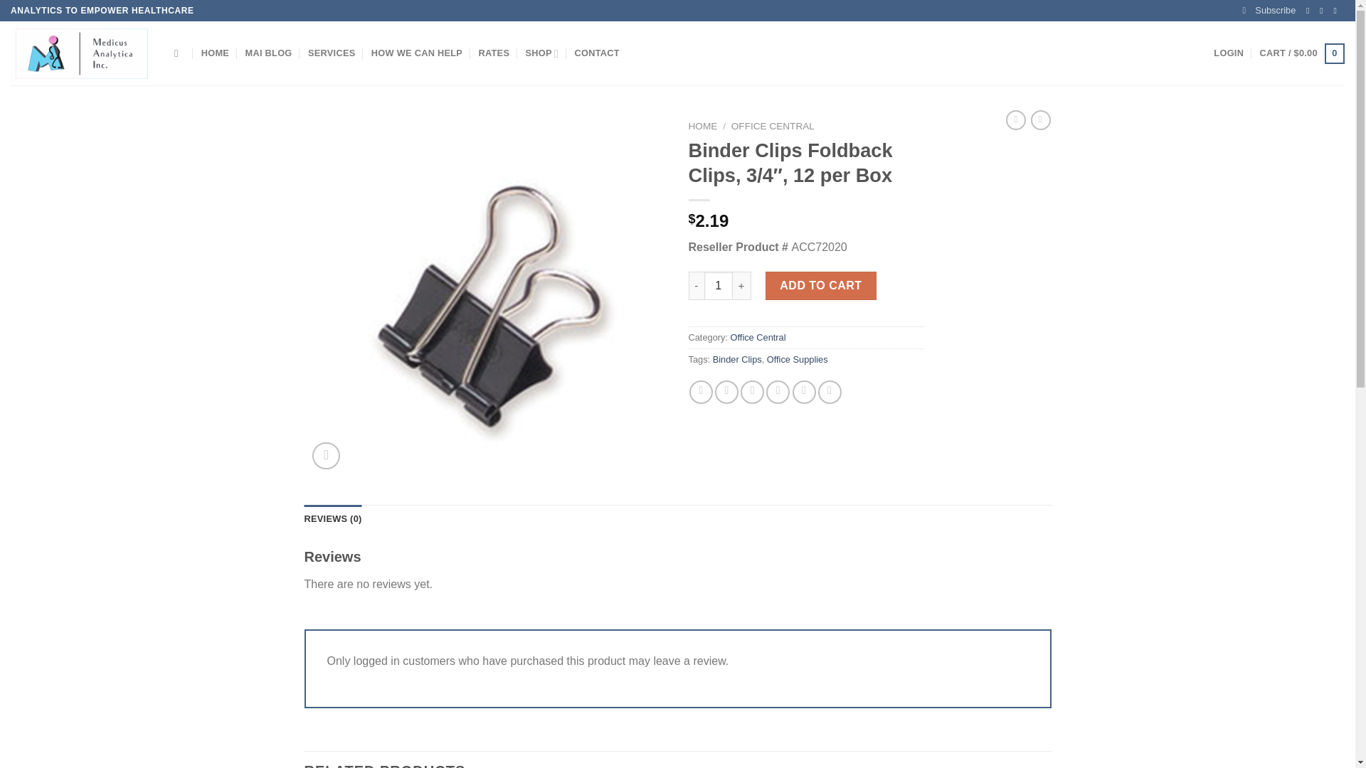  I want to click on ADD TO CART, so click(821, 286).